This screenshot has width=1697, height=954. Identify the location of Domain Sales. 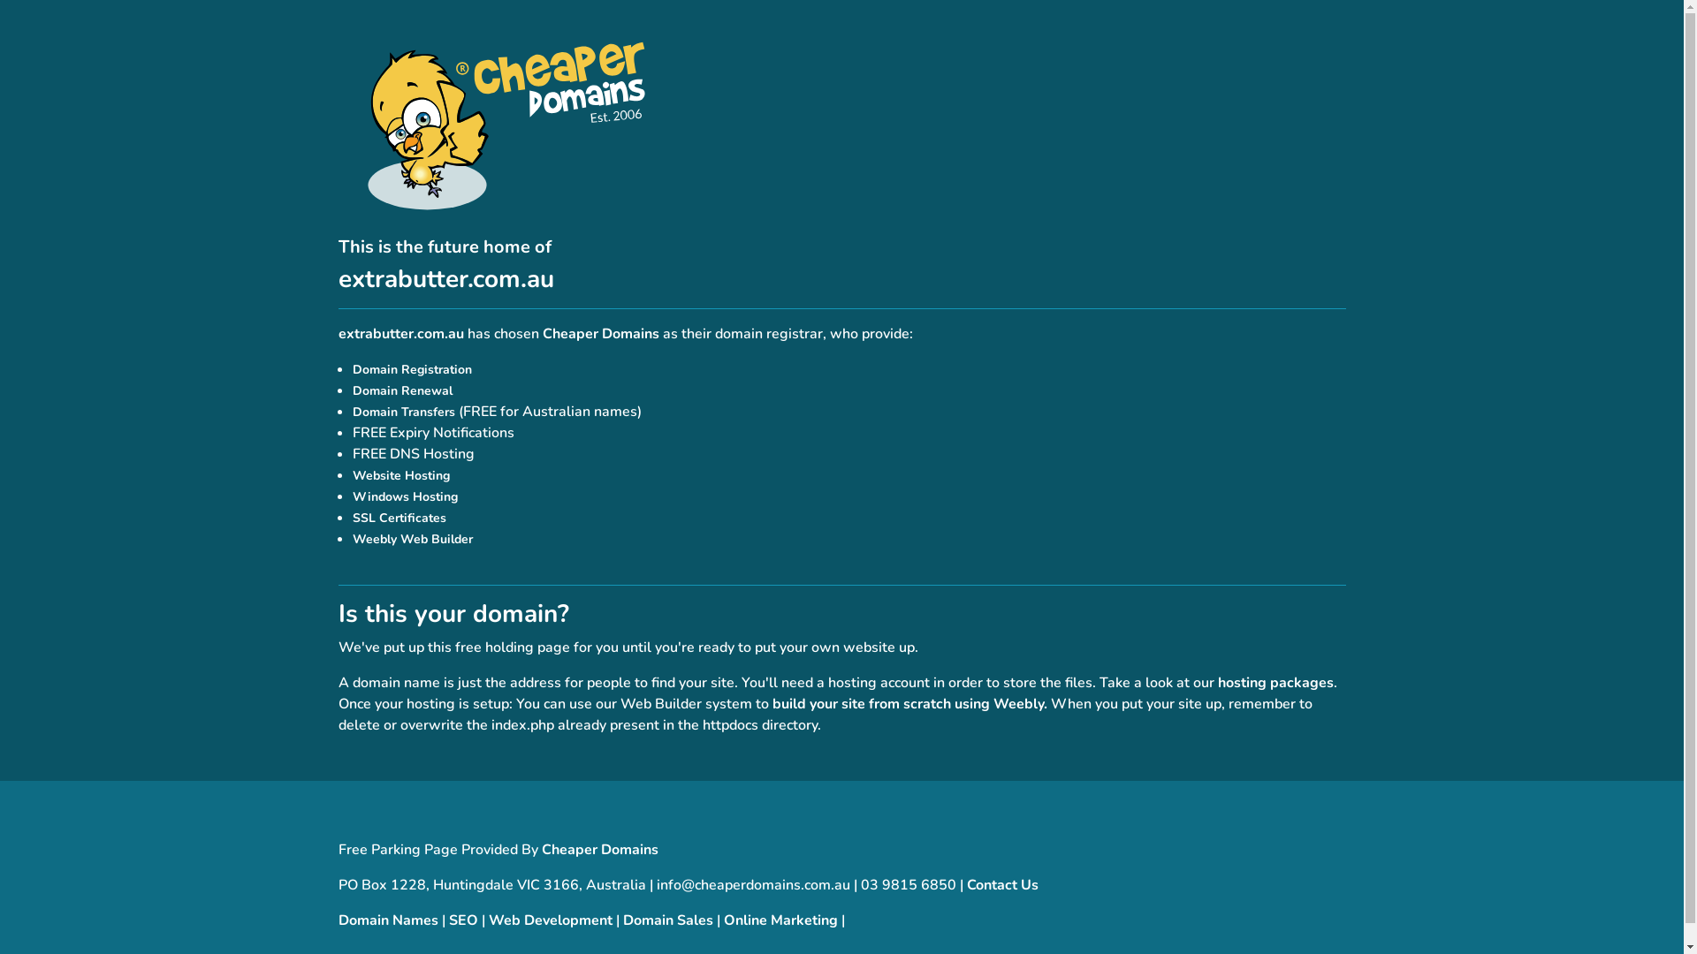
(667, 920).